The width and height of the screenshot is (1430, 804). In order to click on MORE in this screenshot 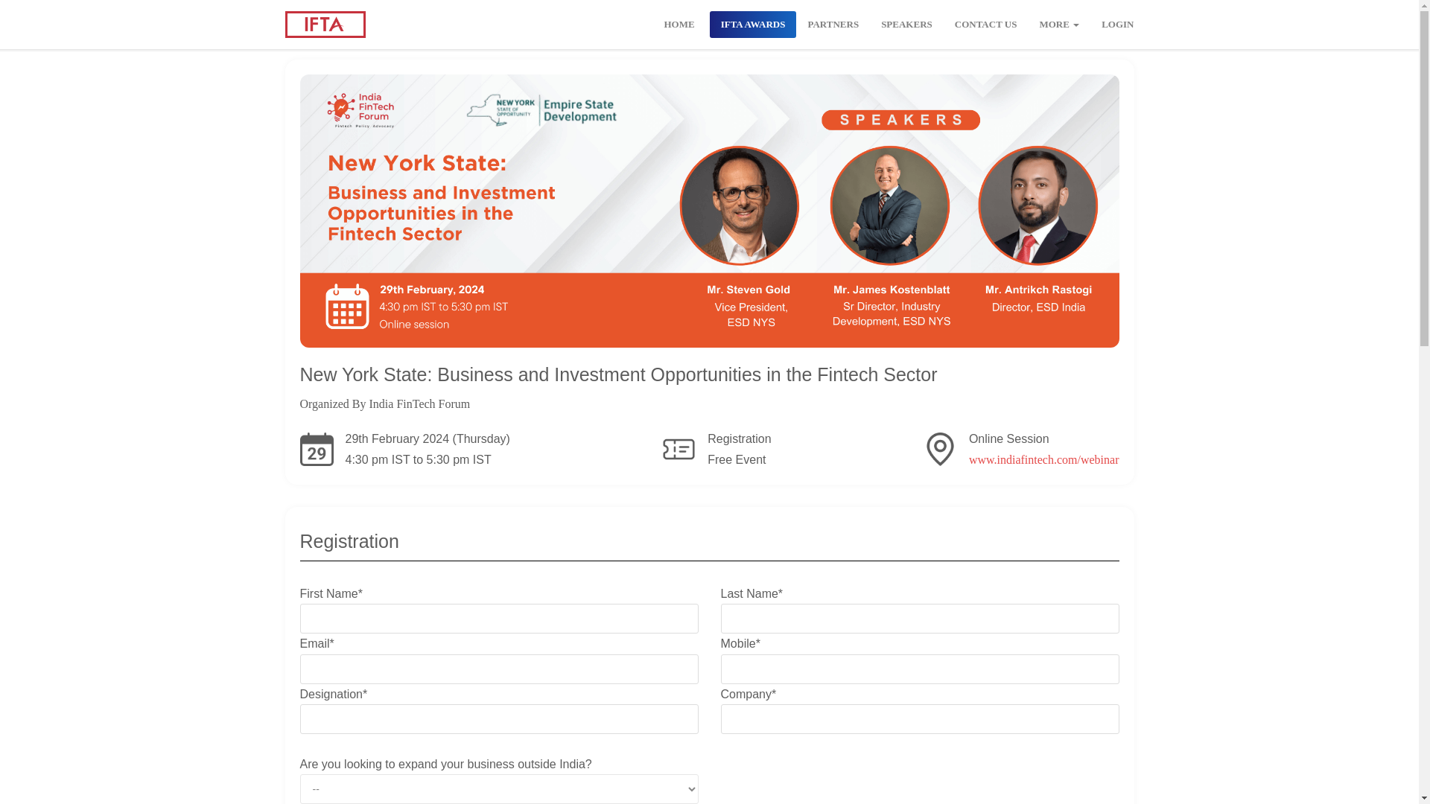, I will do `click(1059, 24)`.